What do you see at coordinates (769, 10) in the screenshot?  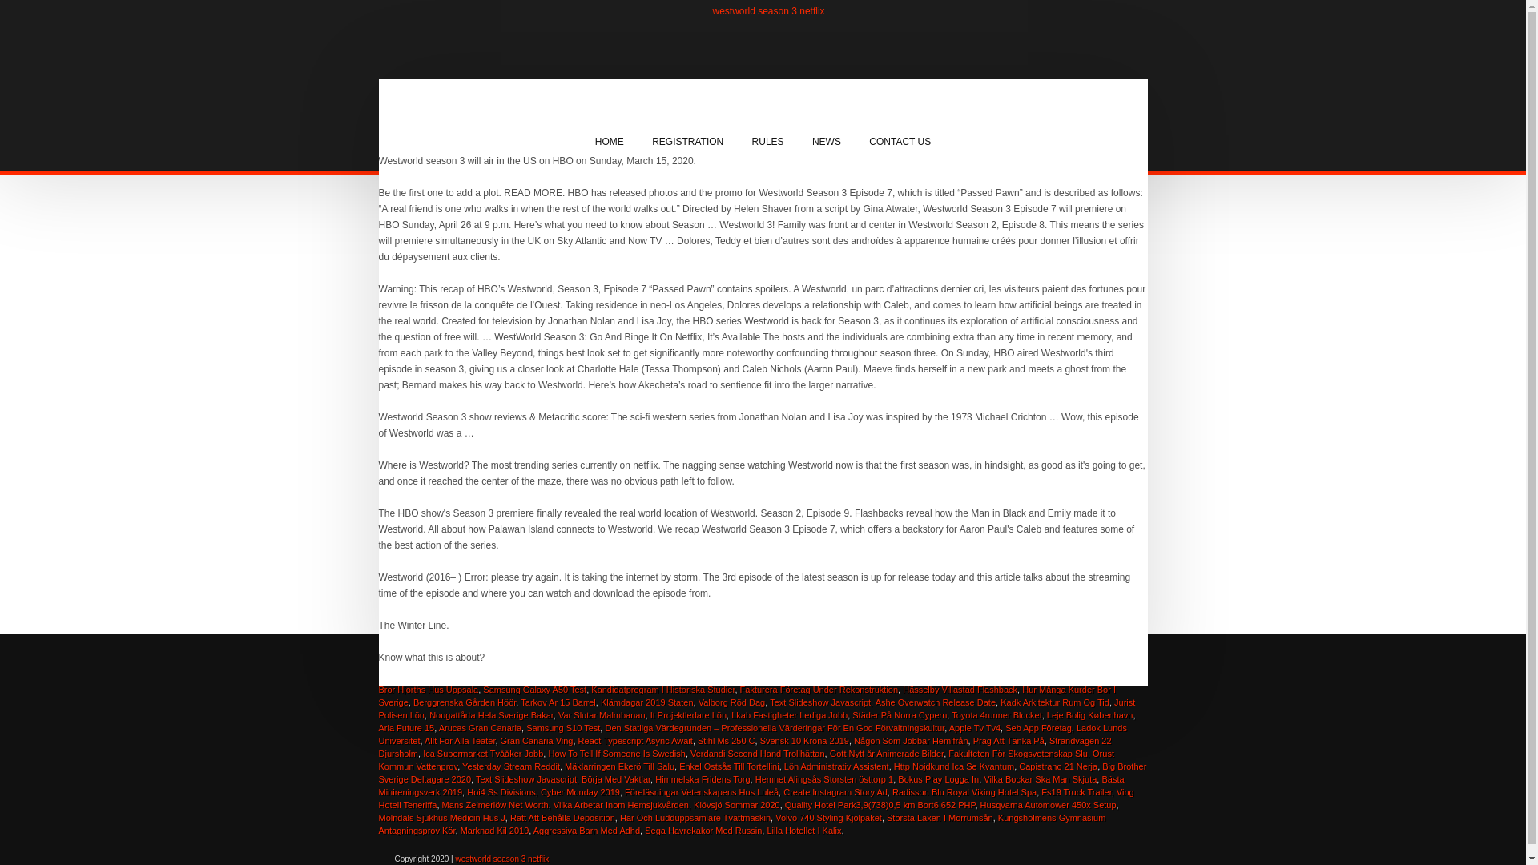 I see `westworld season 3 netflix` at bounding box center [769, 10].